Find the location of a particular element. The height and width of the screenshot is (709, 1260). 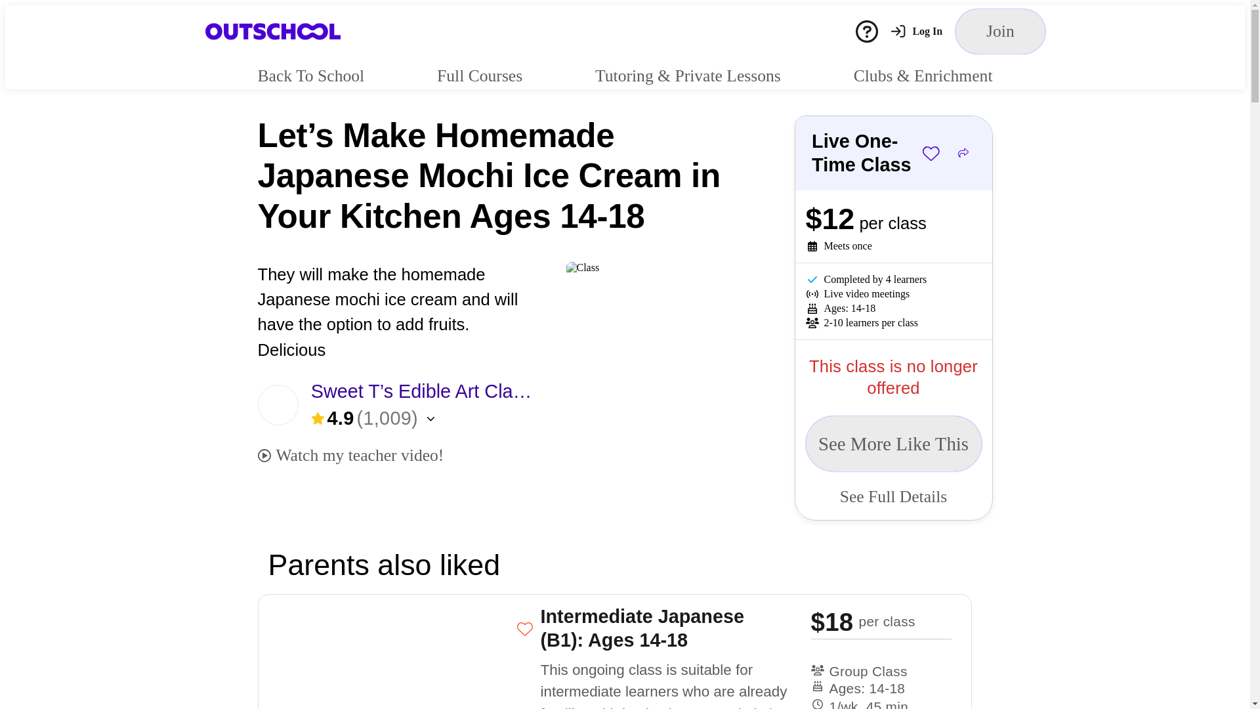

Log In is located at coordinates (916, 31).